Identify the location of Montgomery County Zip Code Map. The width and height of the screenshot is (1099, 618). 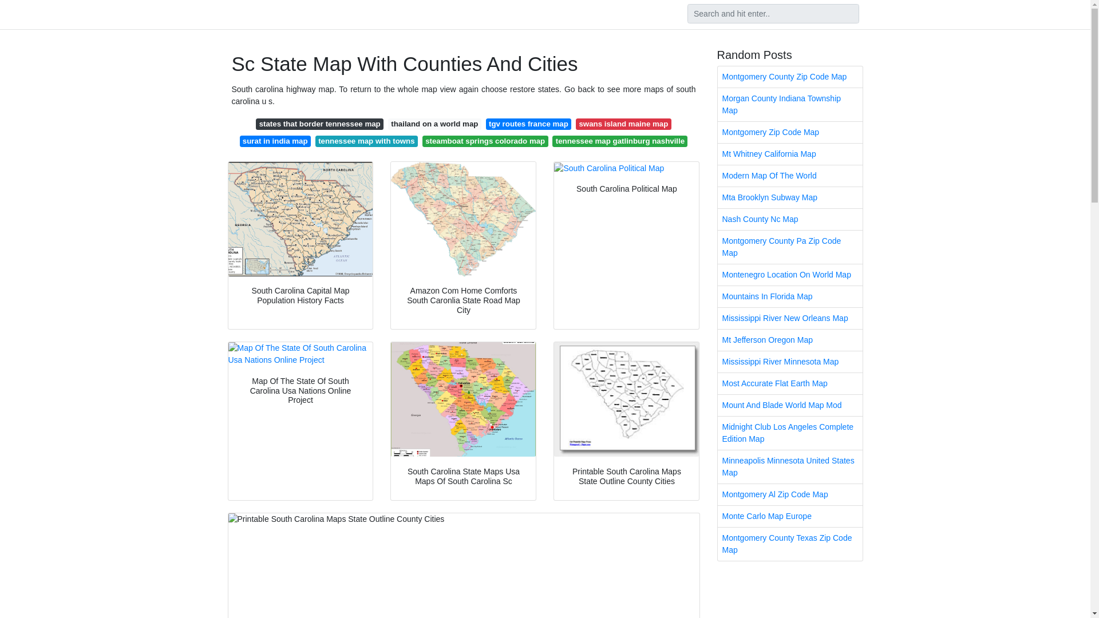
(790, 77).